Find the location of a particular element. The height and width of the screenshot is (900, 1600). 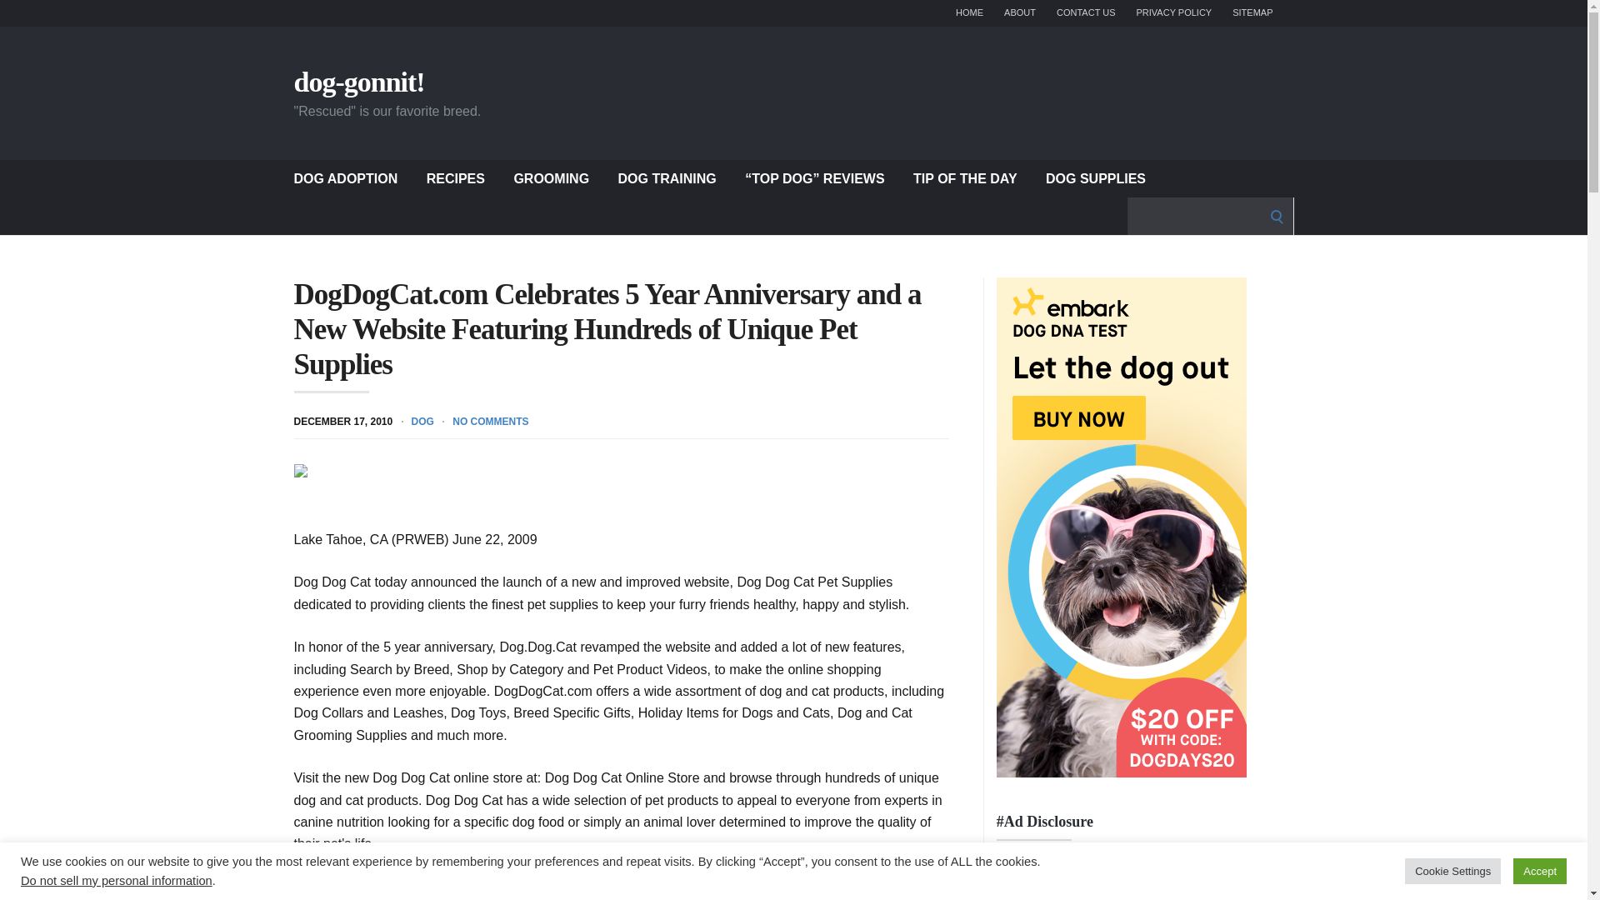

dog-gonnit! is located at coordinates (358, 82).